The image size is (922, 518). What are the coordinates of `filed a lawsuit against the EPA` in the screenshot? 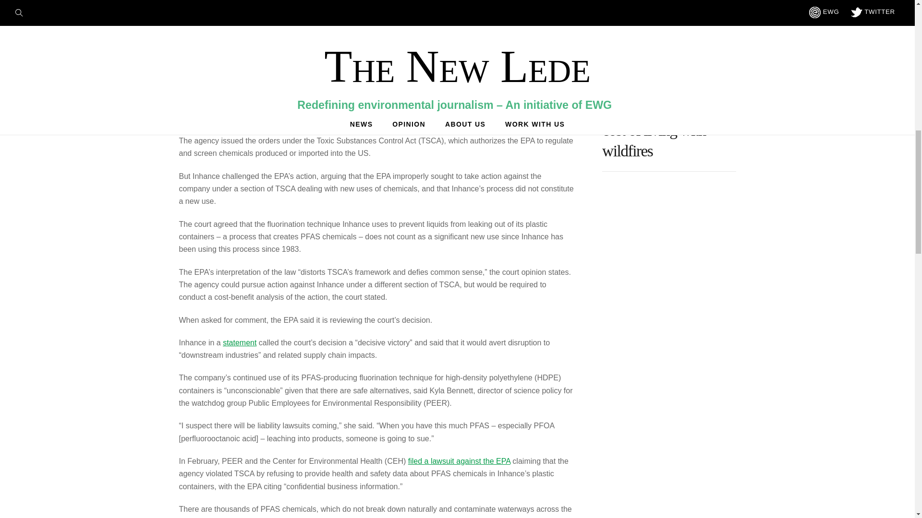 It's located at (459, 460).